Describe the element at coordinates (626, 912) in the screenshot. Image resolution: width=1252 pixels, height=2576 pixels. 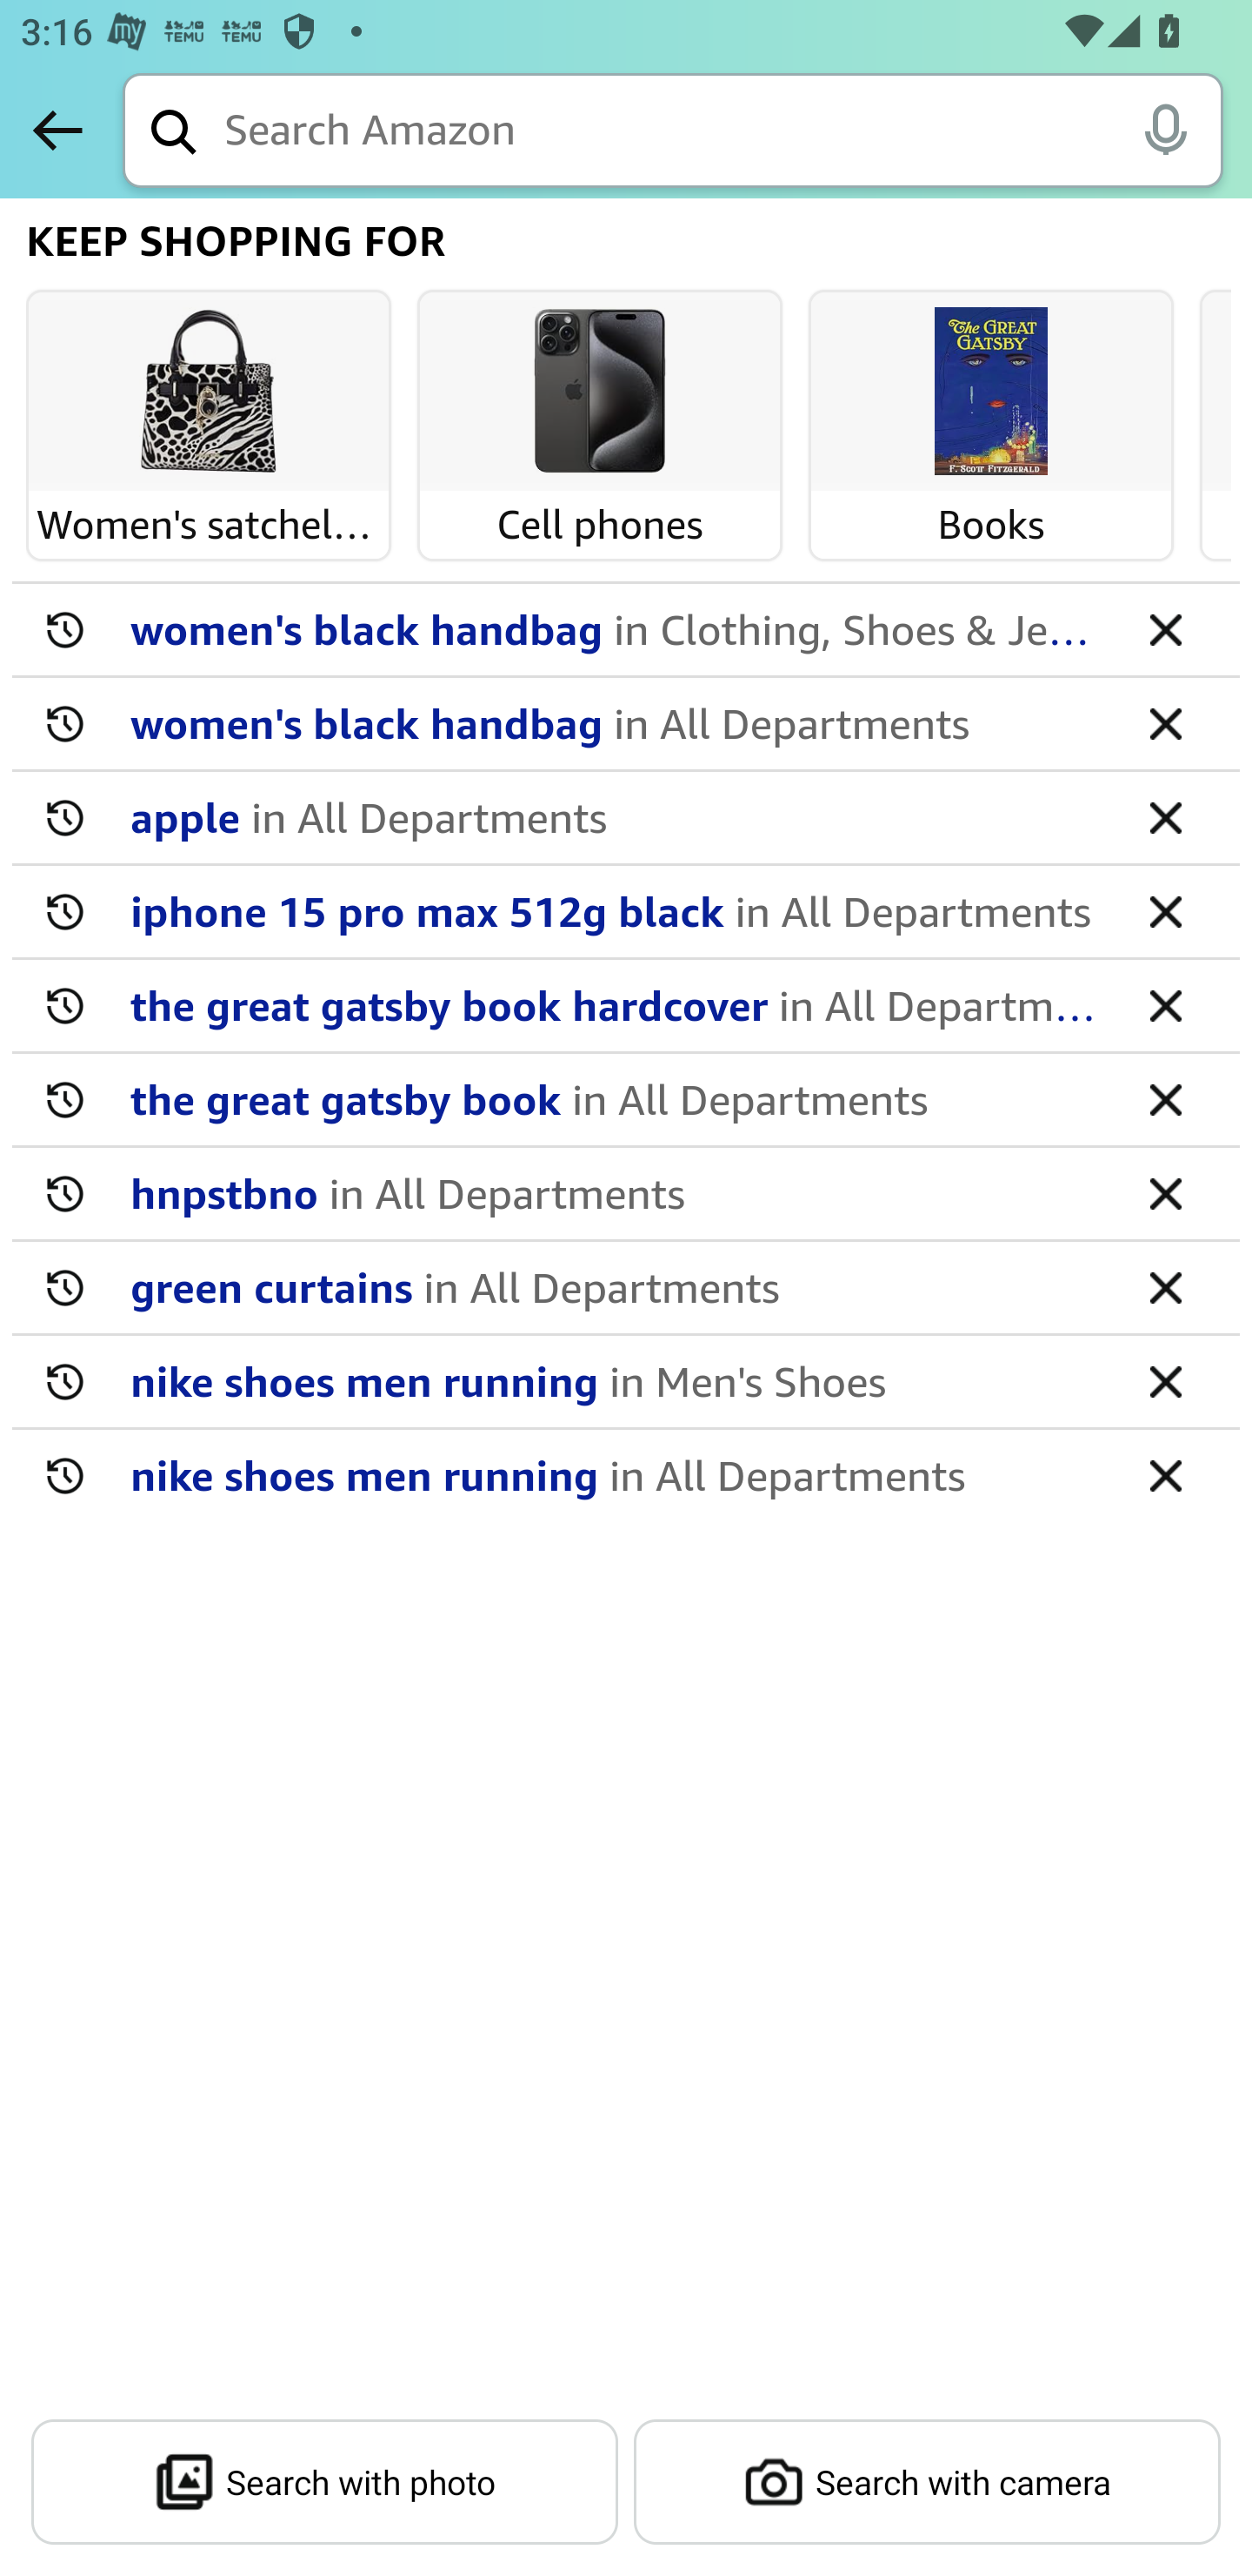
I see `iphone 15 pro max 512g black delete` at that location.